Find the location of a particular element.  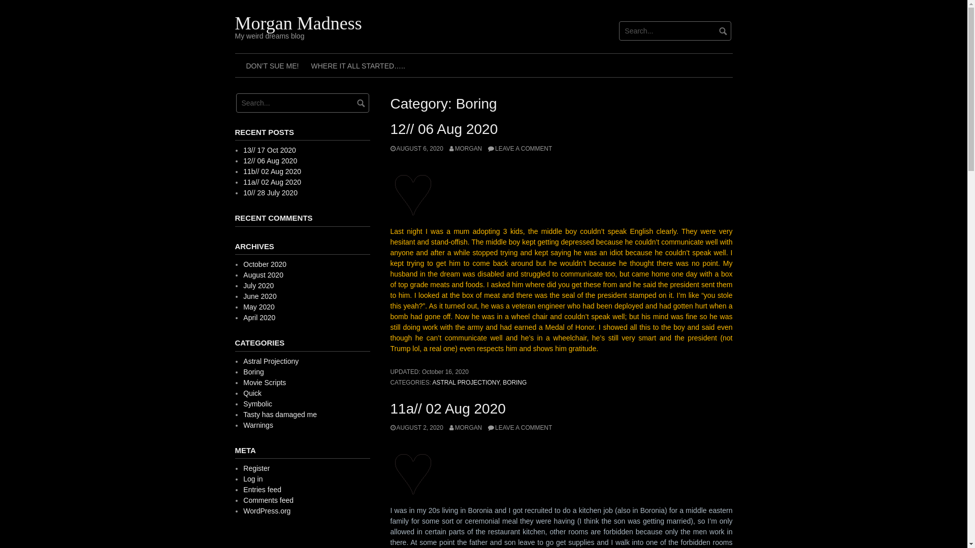

WordPress.org is located at coordinates (267, 511).